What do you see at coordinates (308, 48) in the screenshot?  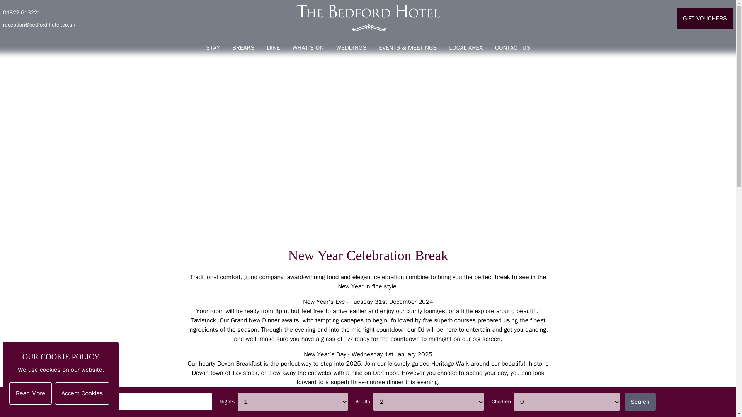 I see `WHAT'S ON` at bounding box center [308, 48].